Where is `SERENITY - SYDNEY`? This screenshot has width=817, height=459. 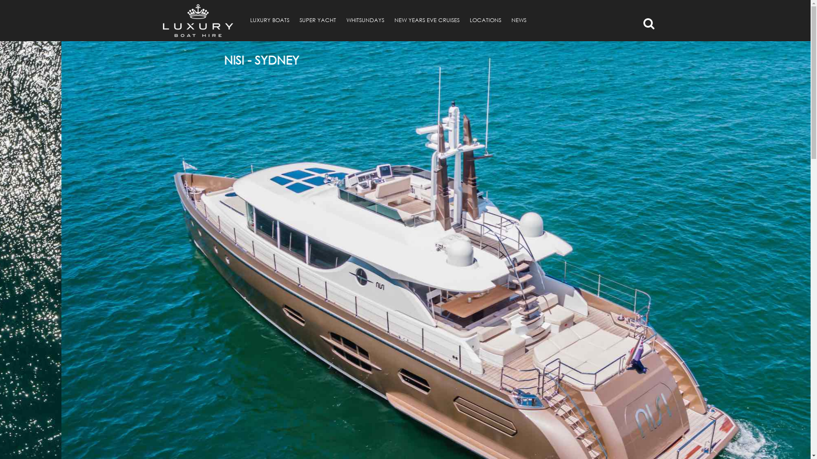 SERENITY - SYDNEY is located at coordinates (408, 61).